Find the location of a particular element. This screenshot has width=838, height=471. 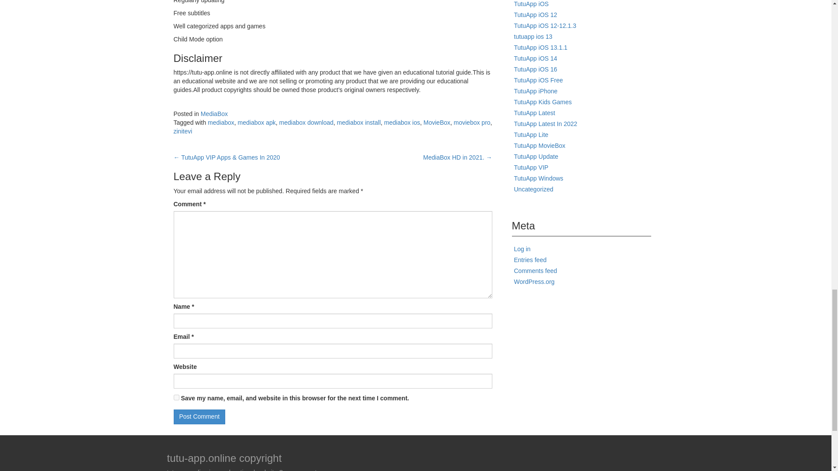

MovieBox is located at coordinates (436, 123).